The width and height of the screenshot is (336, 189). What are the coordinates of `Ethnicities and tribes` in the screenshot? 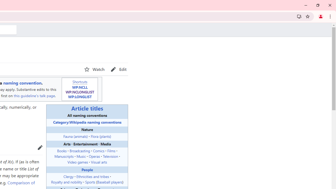 It's located at (93, 176).